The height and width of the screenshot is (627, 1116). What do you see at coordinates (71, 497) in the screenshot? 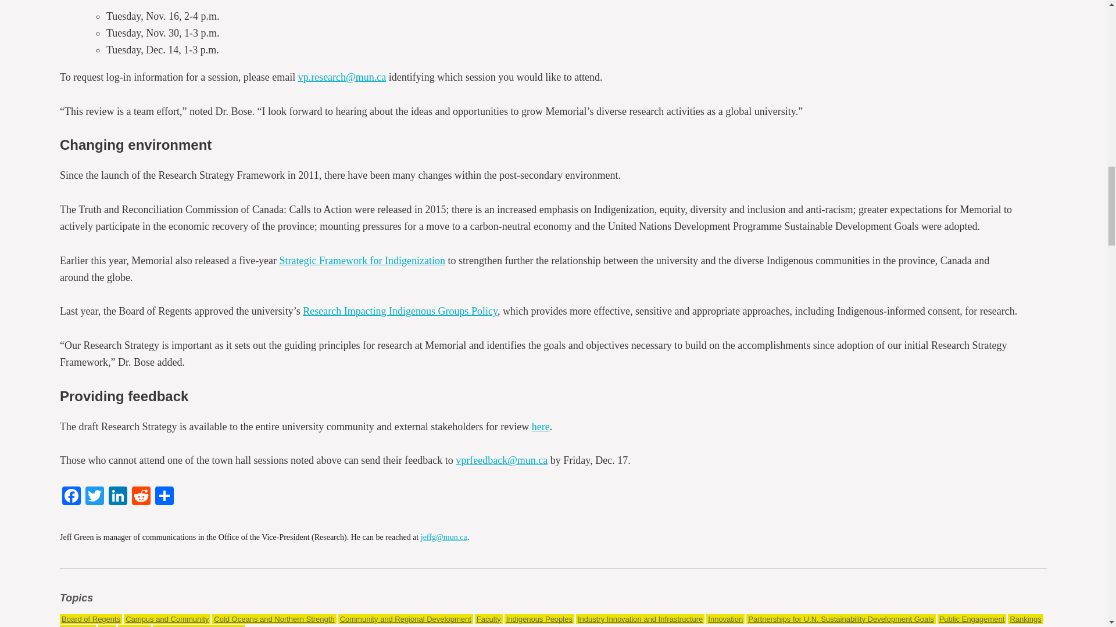
I see `Facebook` at bounding box center [71, 497].